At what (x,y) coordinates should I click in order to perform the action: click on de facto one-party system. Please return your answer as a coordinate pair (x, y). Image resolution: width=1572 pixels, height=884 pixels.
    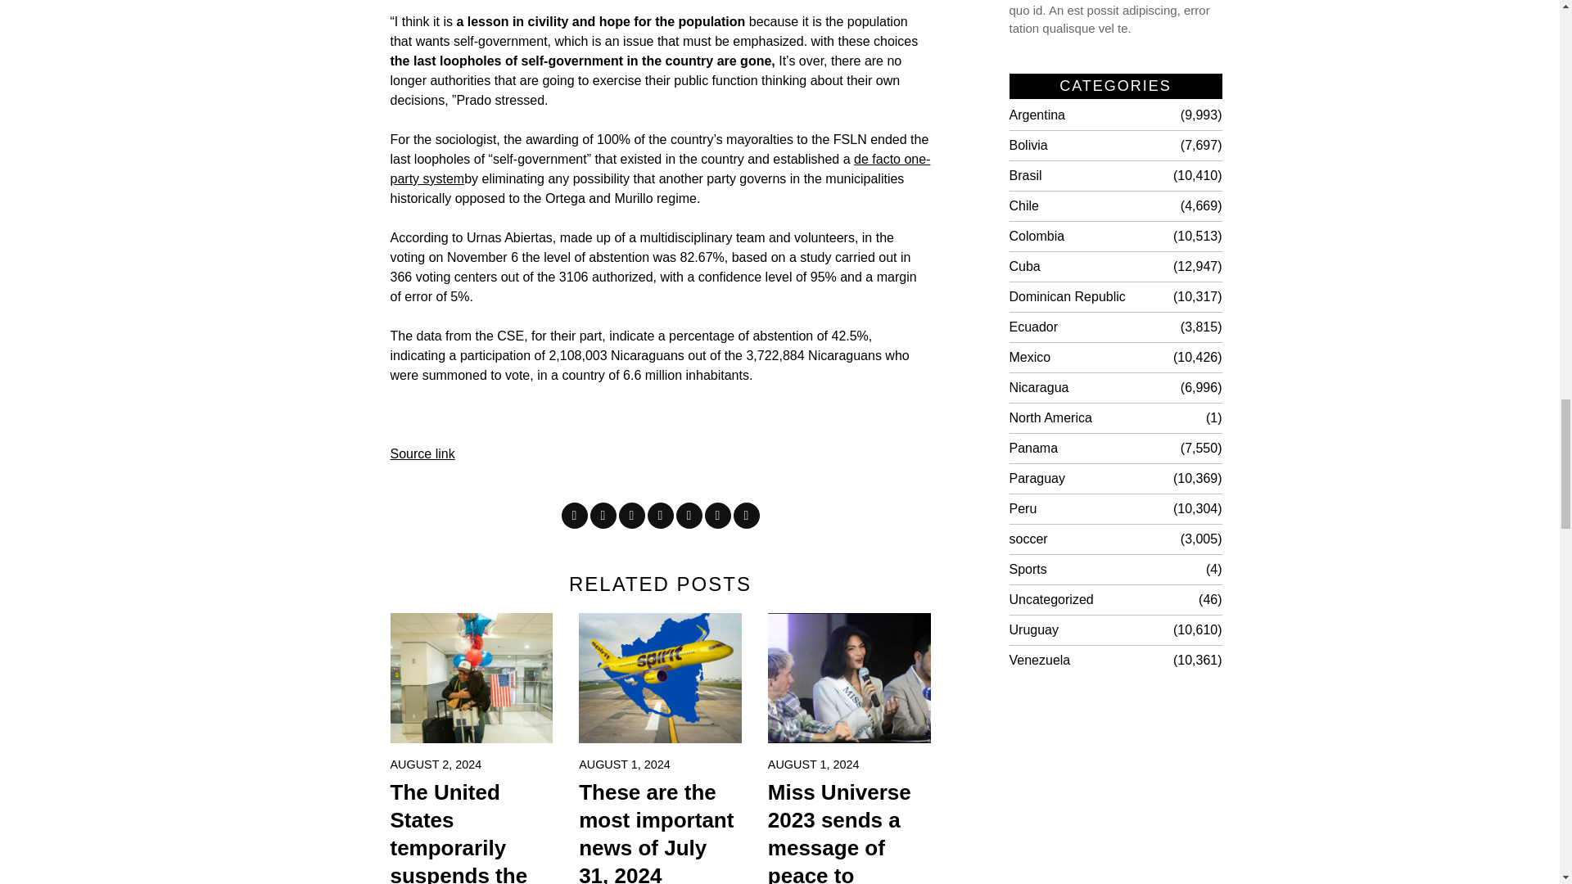
    Looking at the image, I should click on (660, 169).